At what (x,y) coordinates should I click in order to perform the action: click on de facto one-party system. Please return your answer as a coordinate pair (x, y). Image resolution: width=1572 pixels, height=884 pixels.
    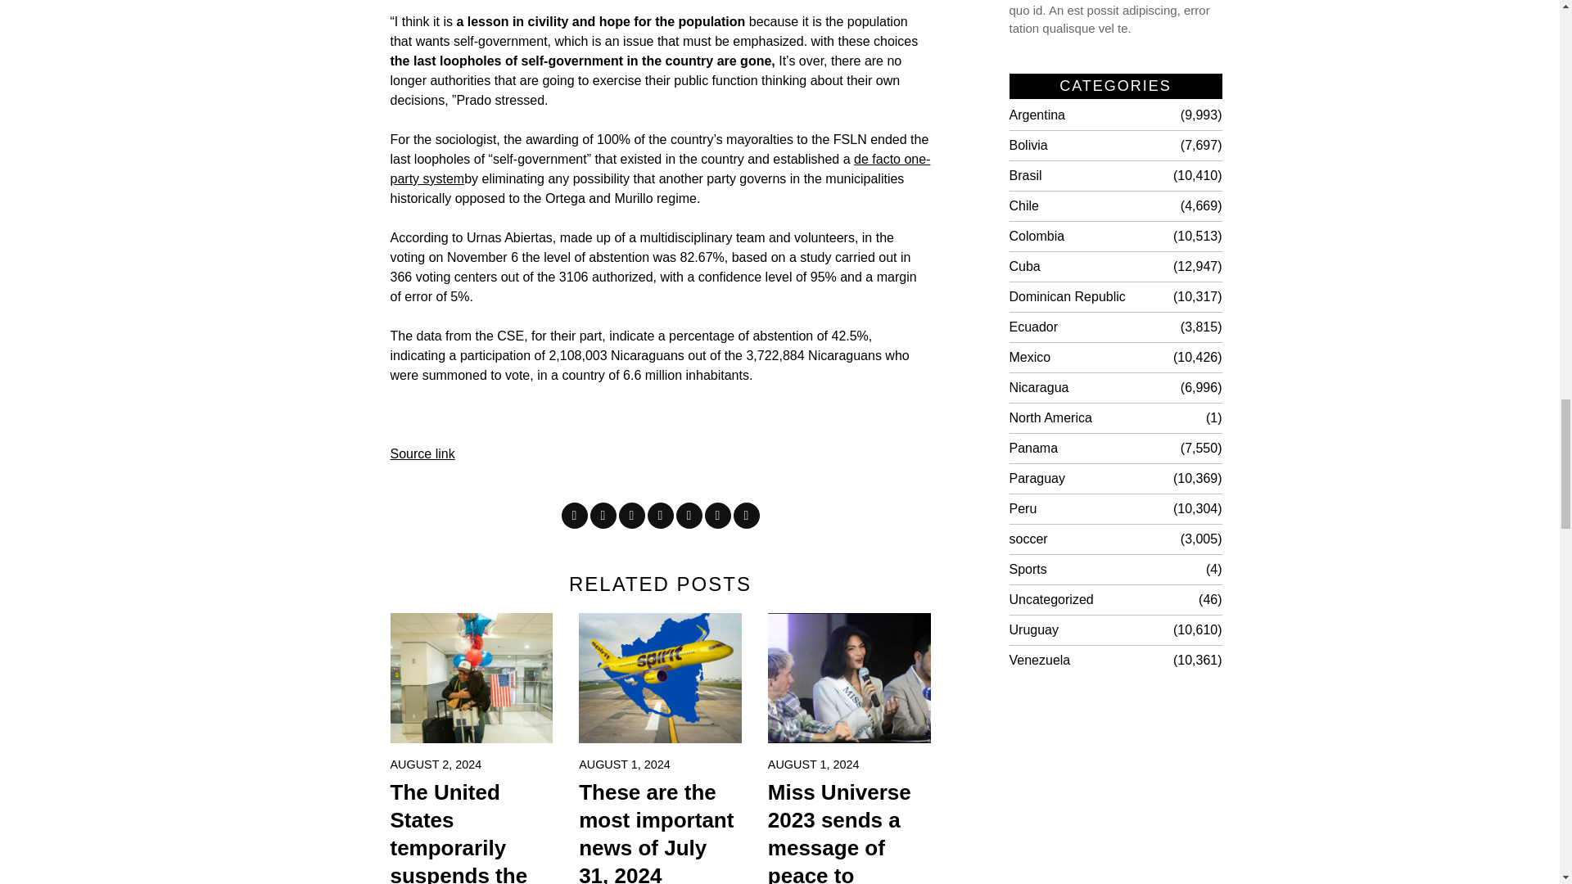
    Looking at the image, I should click on (660, 169).